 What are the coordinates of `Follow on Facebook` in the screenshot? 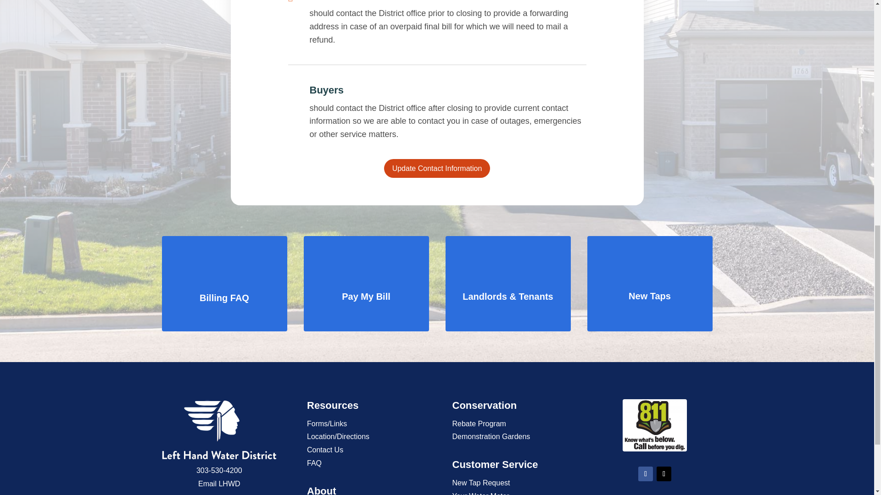 It's located at (645, 474).